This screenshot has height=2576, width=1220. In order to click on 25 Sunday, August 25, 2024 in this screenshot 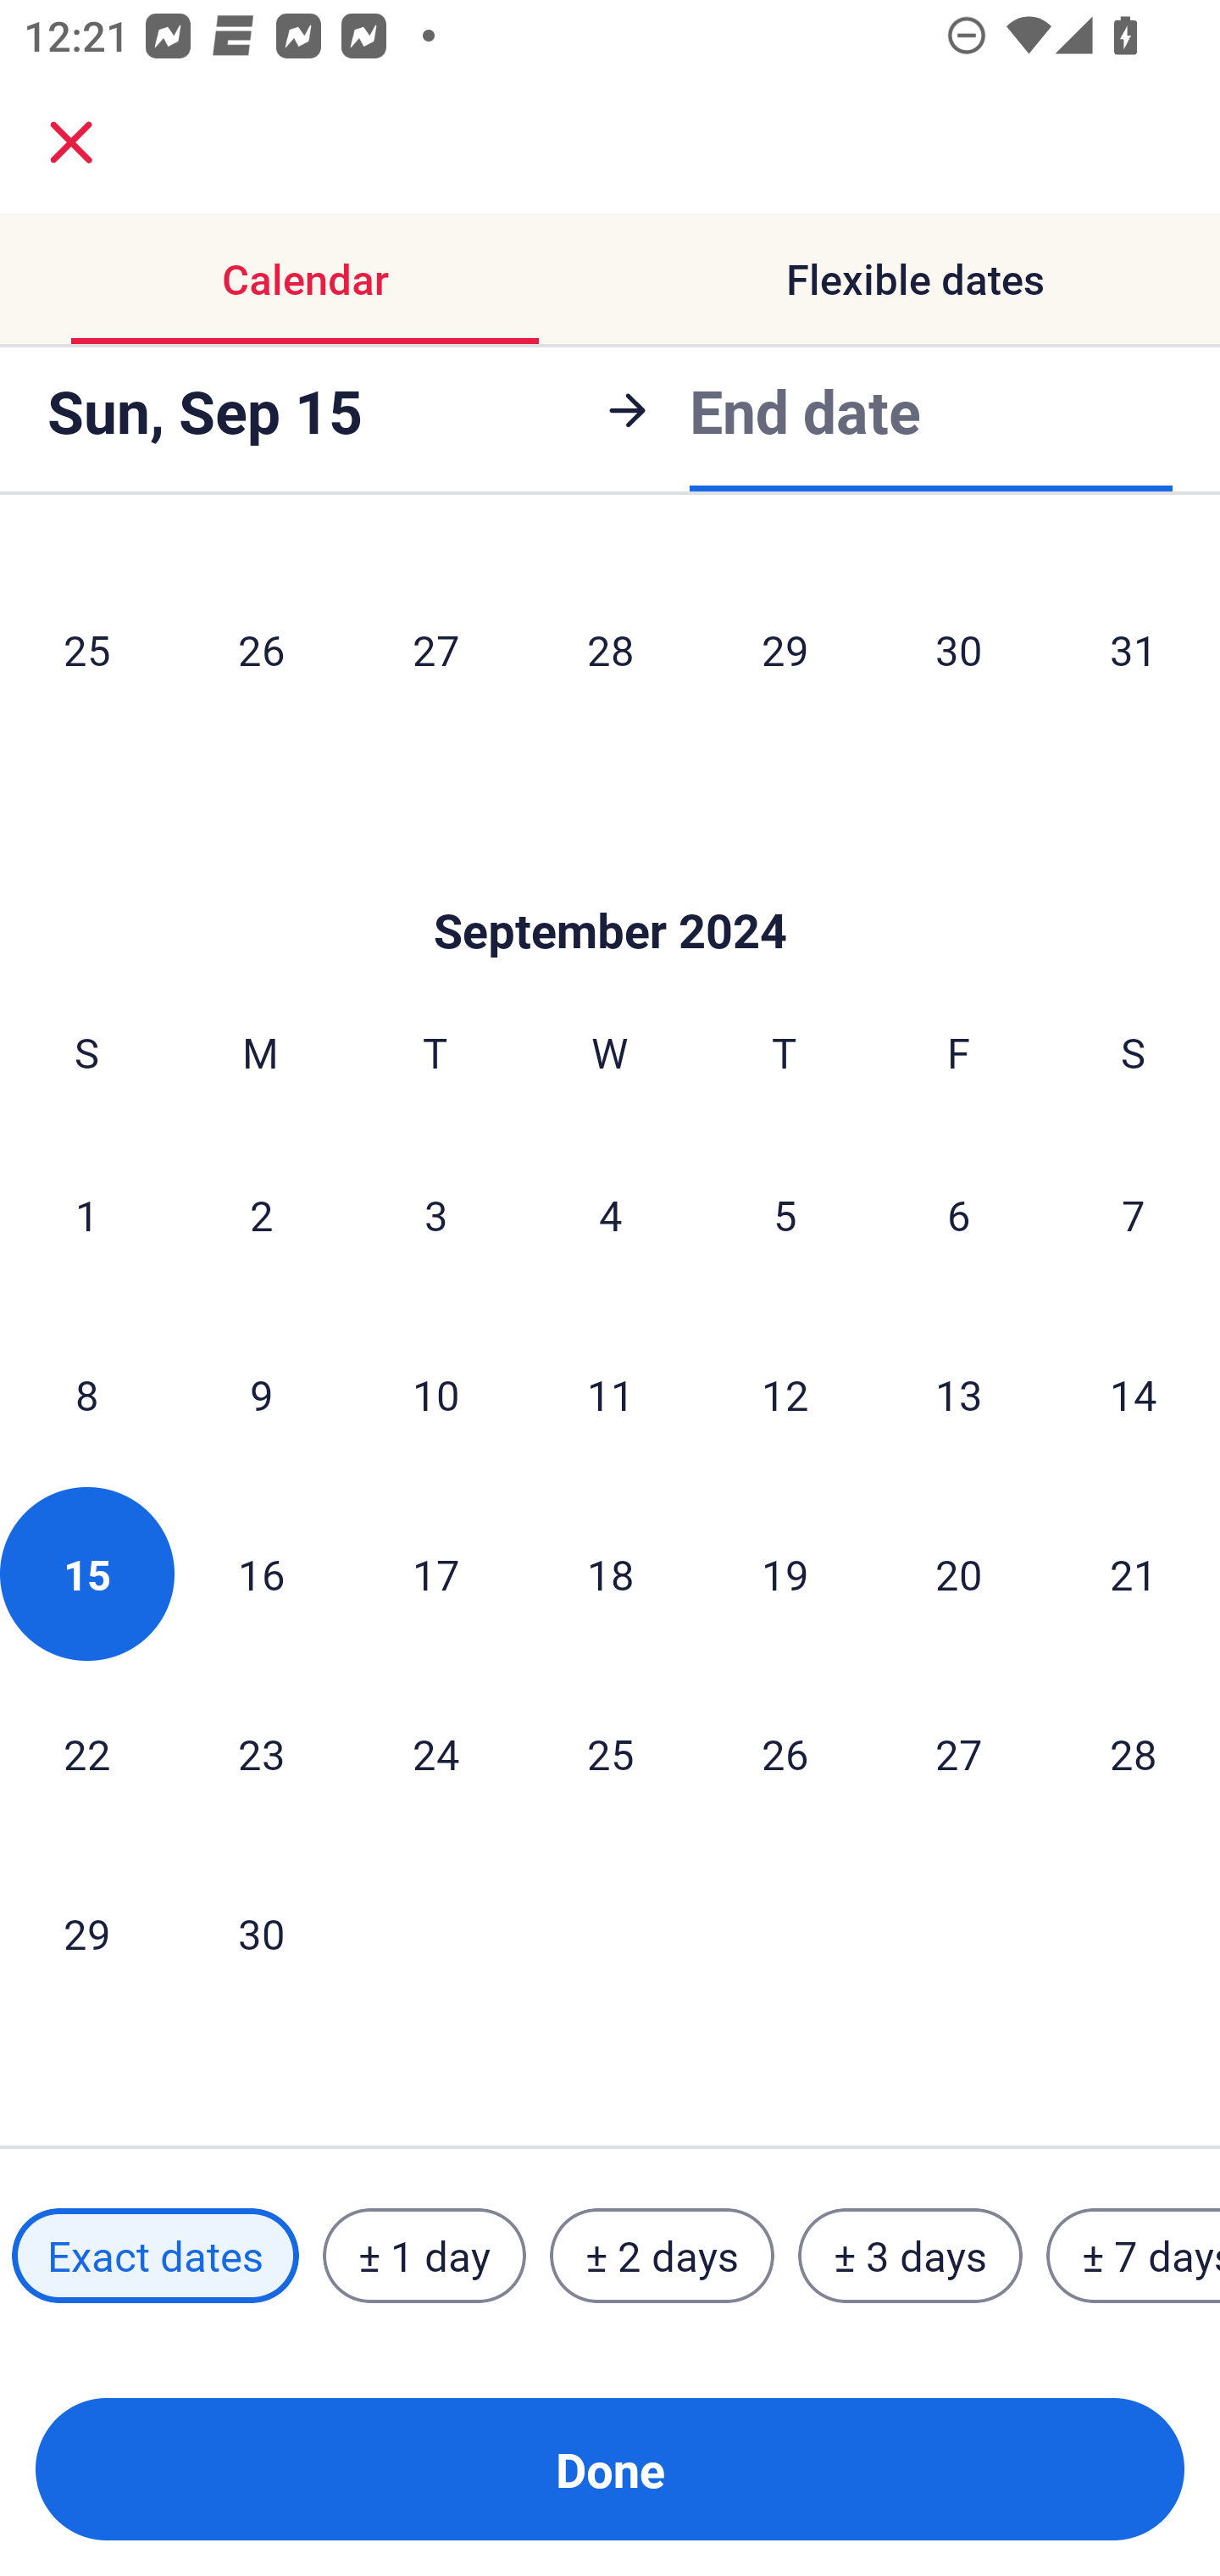, I will do `click(86, 649)`.